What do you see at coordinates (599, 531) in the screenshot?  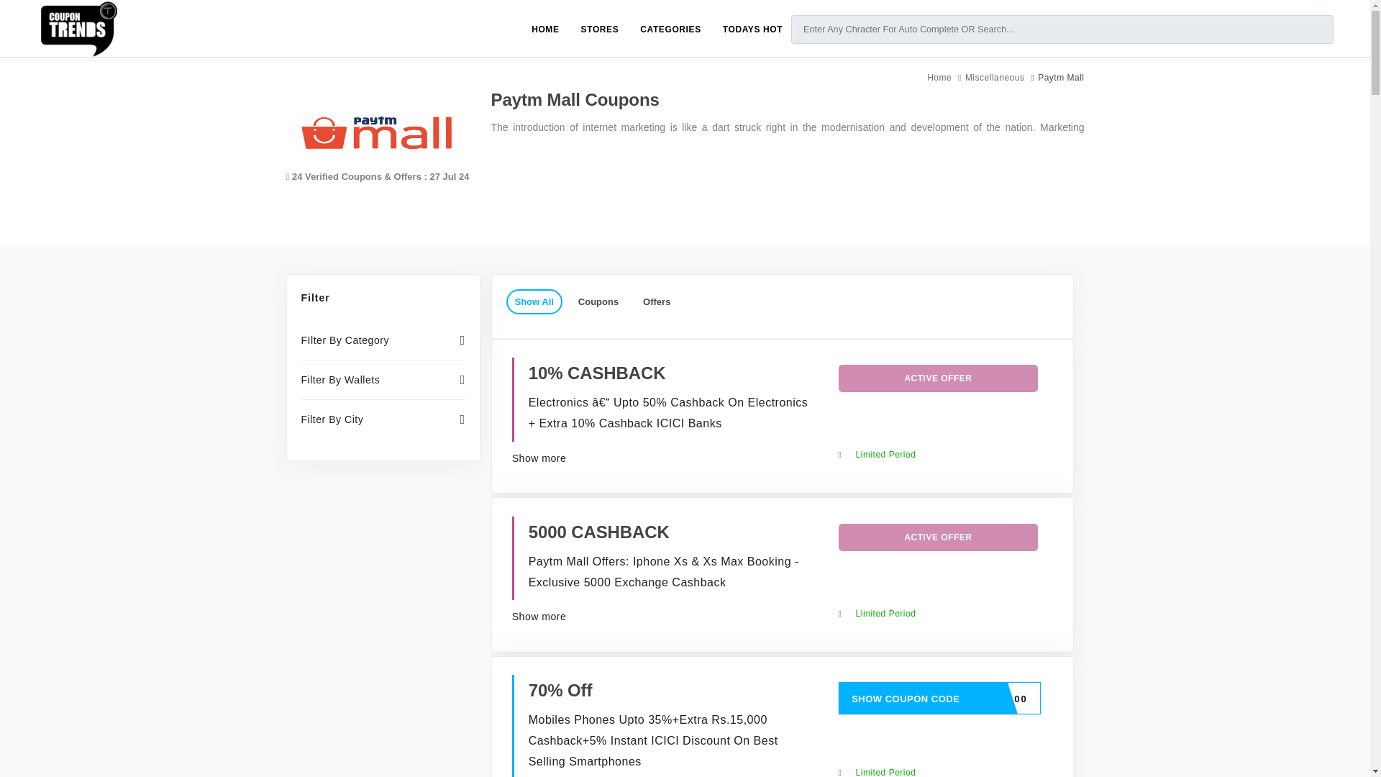 I see `5000 CASHBACK` at bounding box center [599, 531].